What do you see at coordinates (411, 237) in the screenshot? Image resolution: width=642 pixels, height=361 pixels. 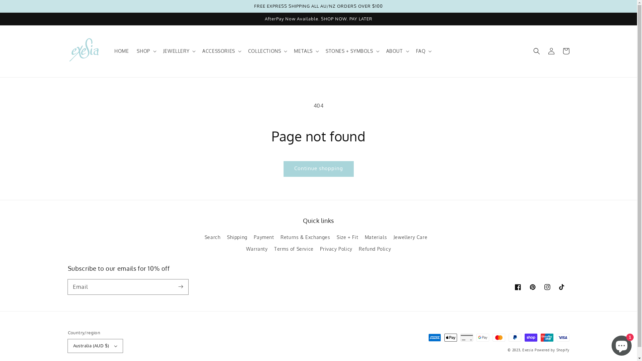 I see `Jewellery Care` at bounding box center [411, 237].